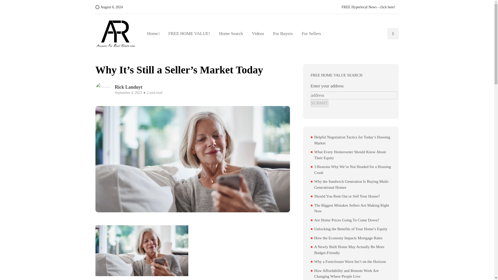 The image size is (498, 280). I want to click on FREE HOME VALUE!, so click(189, 33).